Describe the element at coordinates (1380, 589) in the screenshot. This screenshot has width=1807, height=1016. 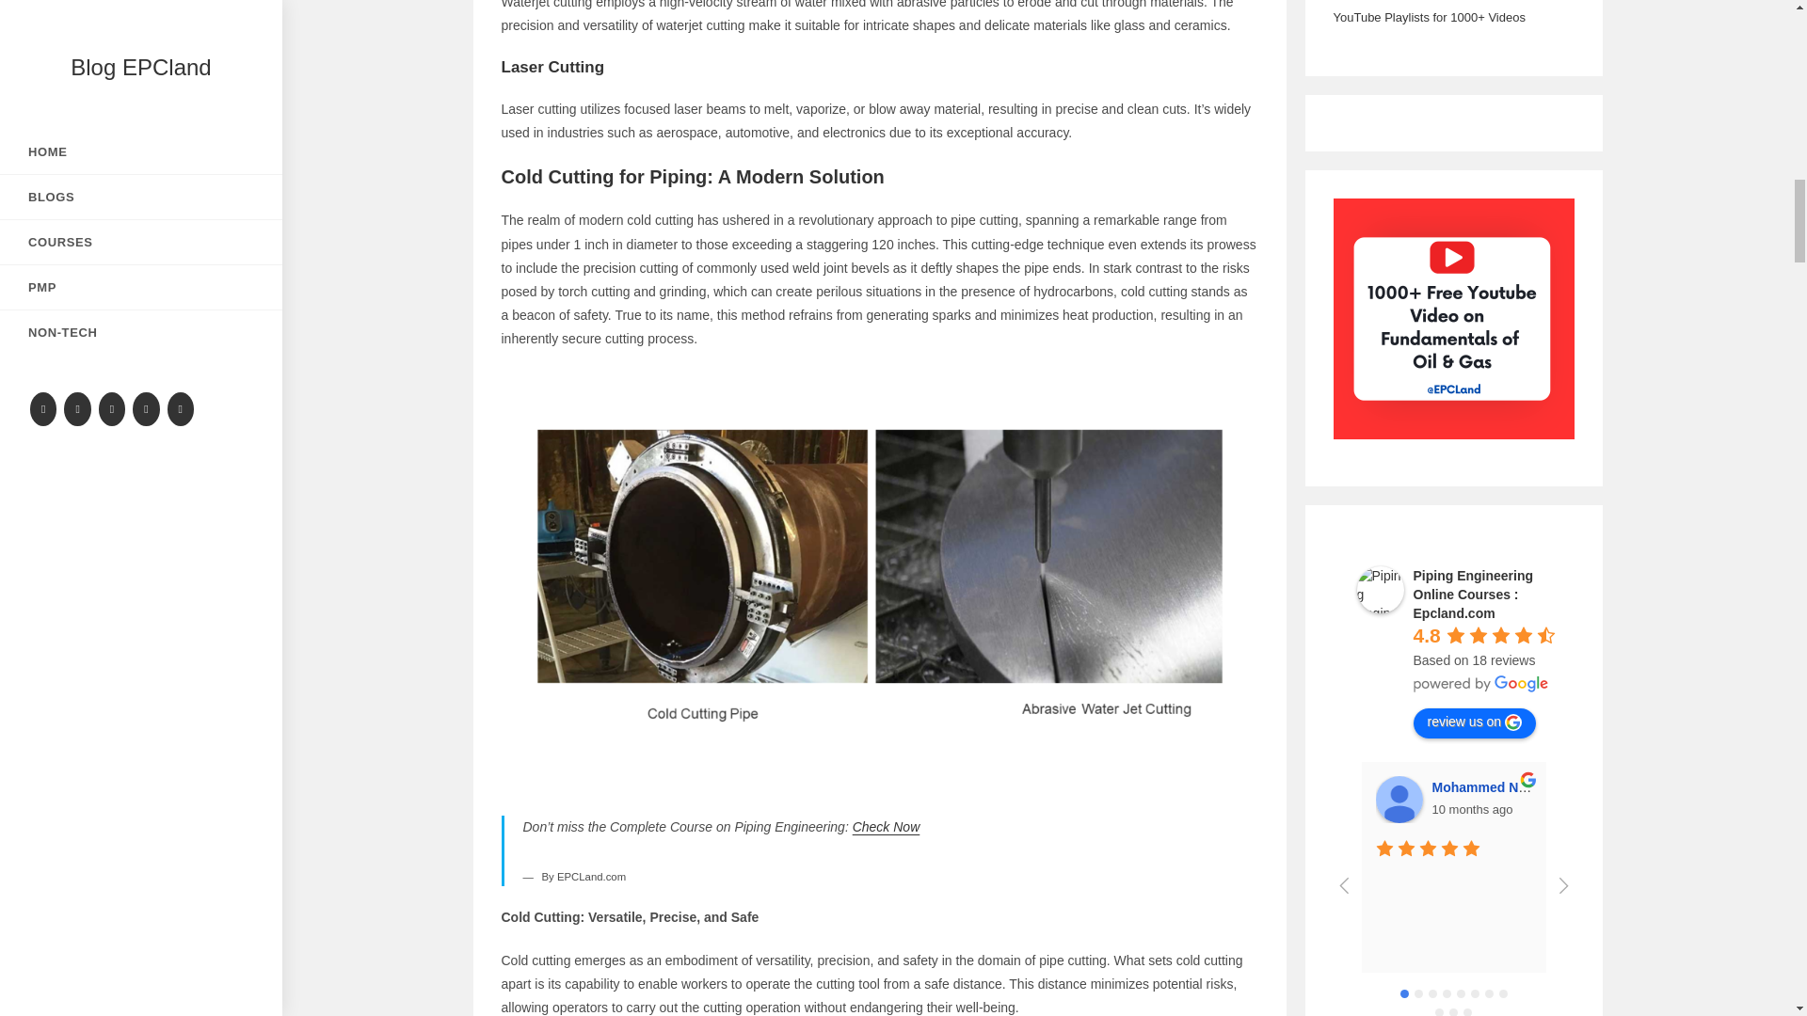
I see `Piping Engineering Online Courses : Epcland.com` at that location.